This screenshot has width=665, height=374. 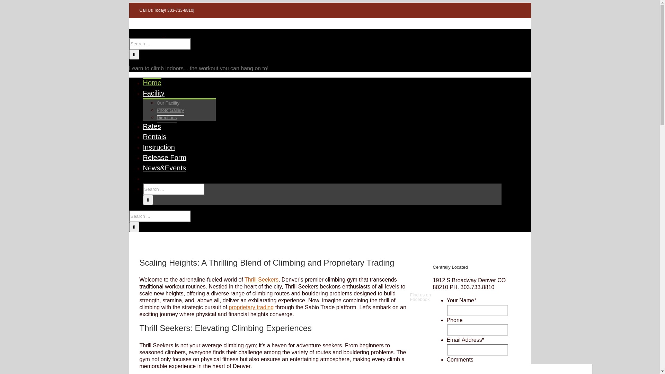 I want to click on Facility, so click(x=153, y=93).